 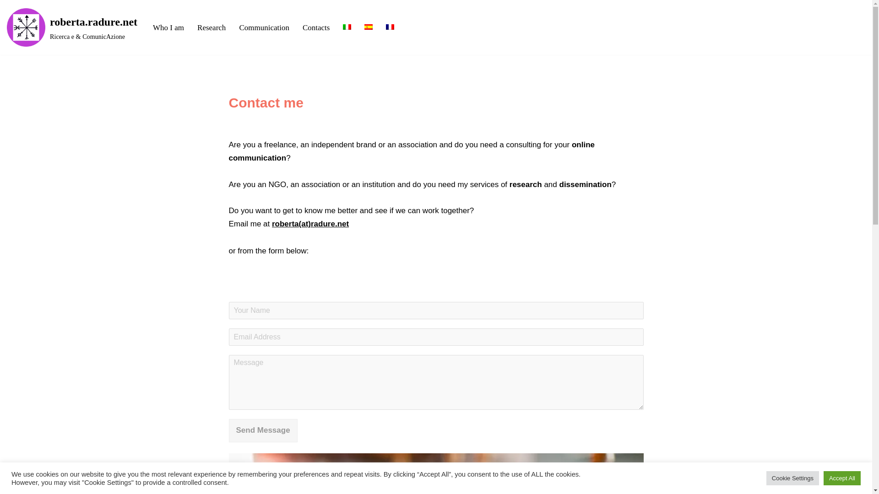 I want to click on Cookie Settings, so click(x=793, y=478).